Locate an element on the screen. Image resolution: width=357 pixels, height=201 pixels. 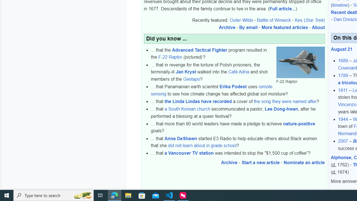
the Linda Lindas have recorded is located at coordinates (198, 101).